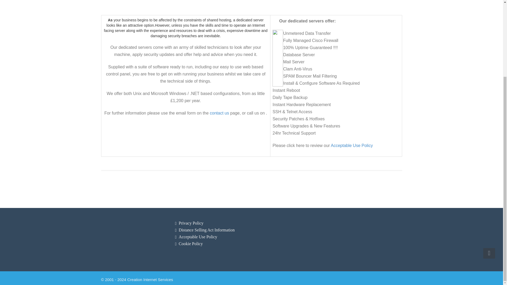 This screenshot has height=285, width=507. I want to click on Cookie Policy, so click(191, 244).